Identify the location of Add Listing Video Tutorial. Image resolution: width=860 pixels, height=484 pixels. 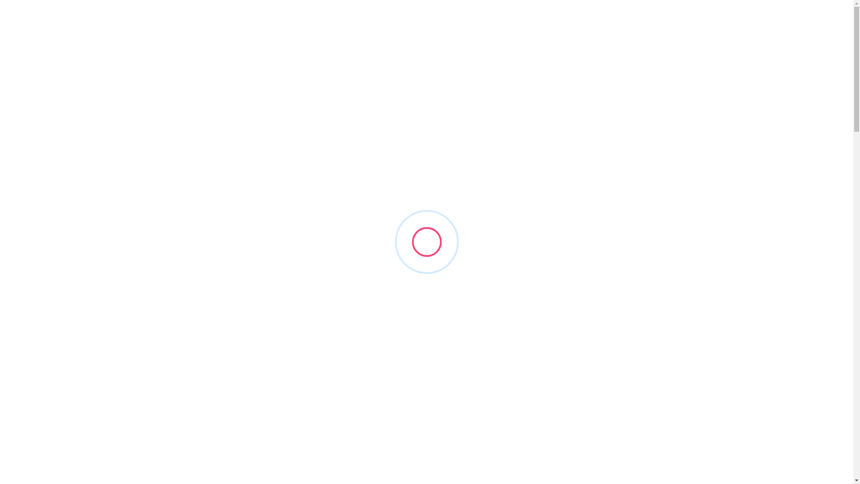
(236, 383).